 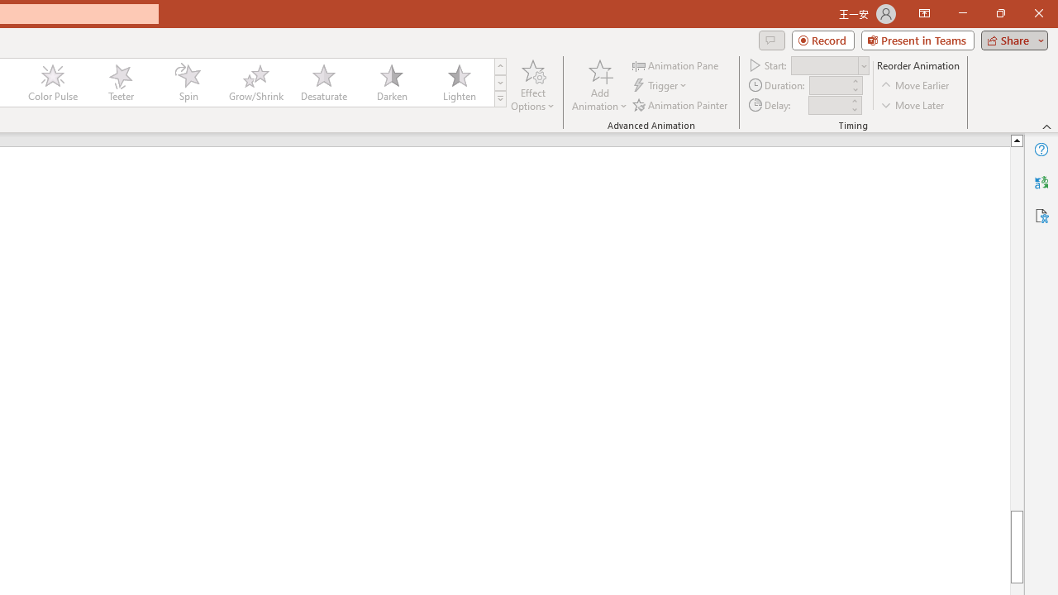 What do you see at coordinates (255, 83) in the screenshot?
I see `Grow/Shrink` at bounding box center [255, 83].